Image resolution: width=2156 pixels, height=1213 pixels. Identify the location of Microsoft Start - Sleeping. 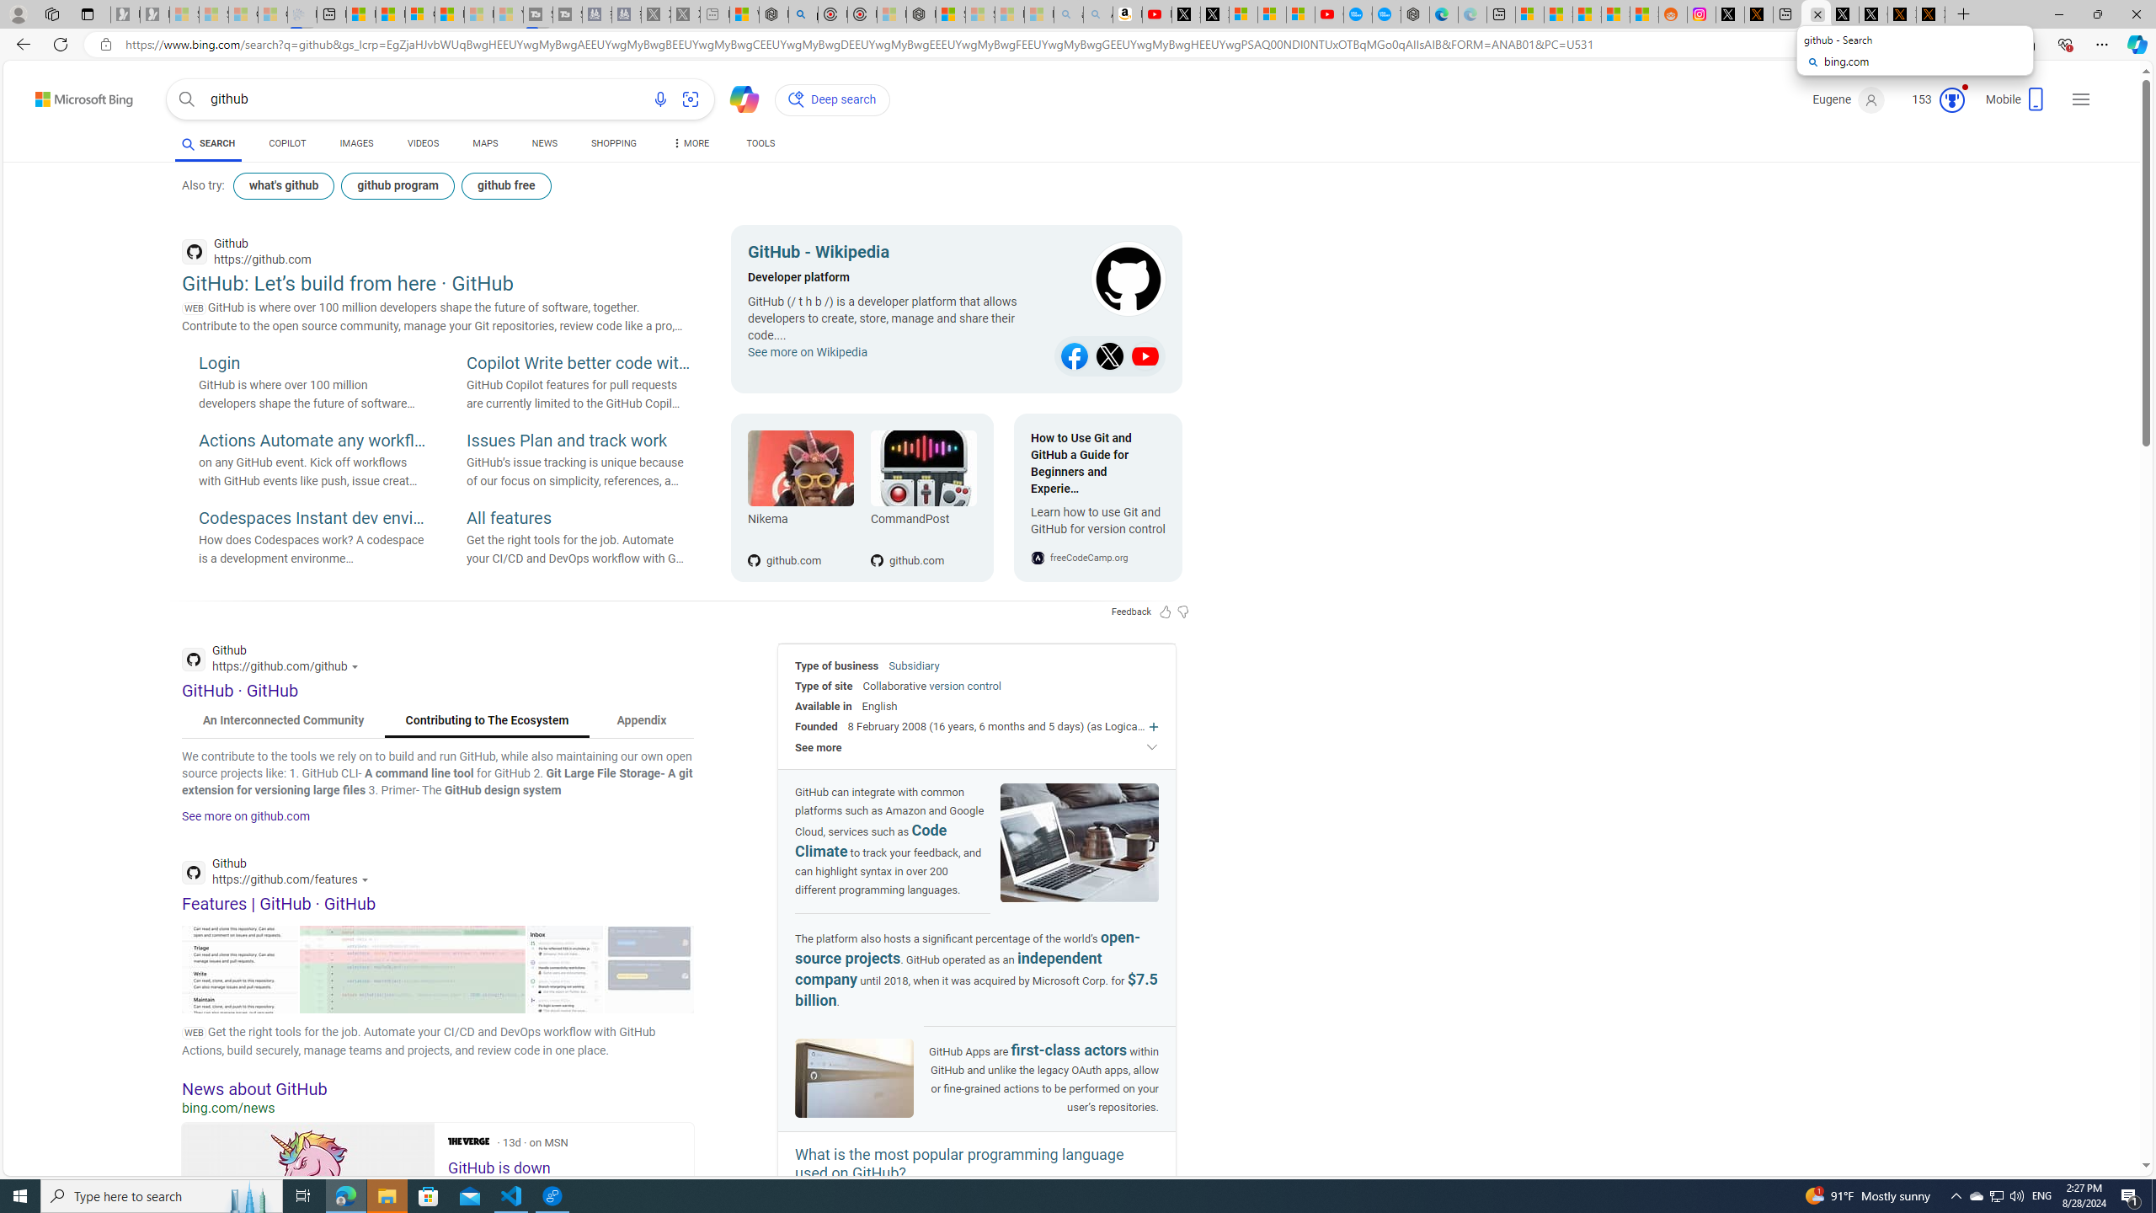
(478, 14).